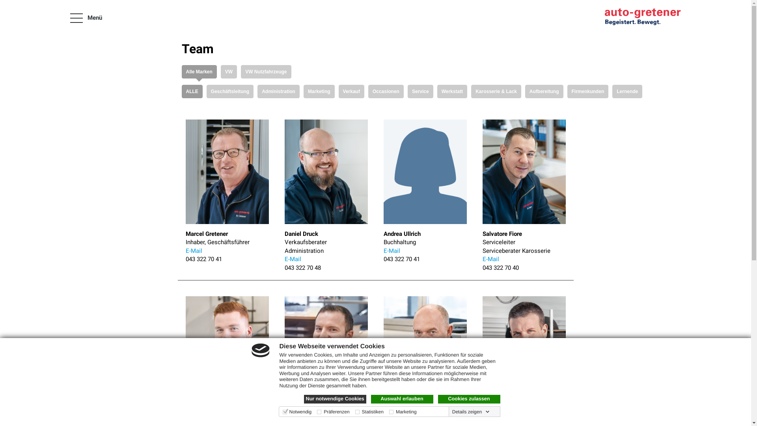  I want to click on 043 322 70 40, so click(501, 268).